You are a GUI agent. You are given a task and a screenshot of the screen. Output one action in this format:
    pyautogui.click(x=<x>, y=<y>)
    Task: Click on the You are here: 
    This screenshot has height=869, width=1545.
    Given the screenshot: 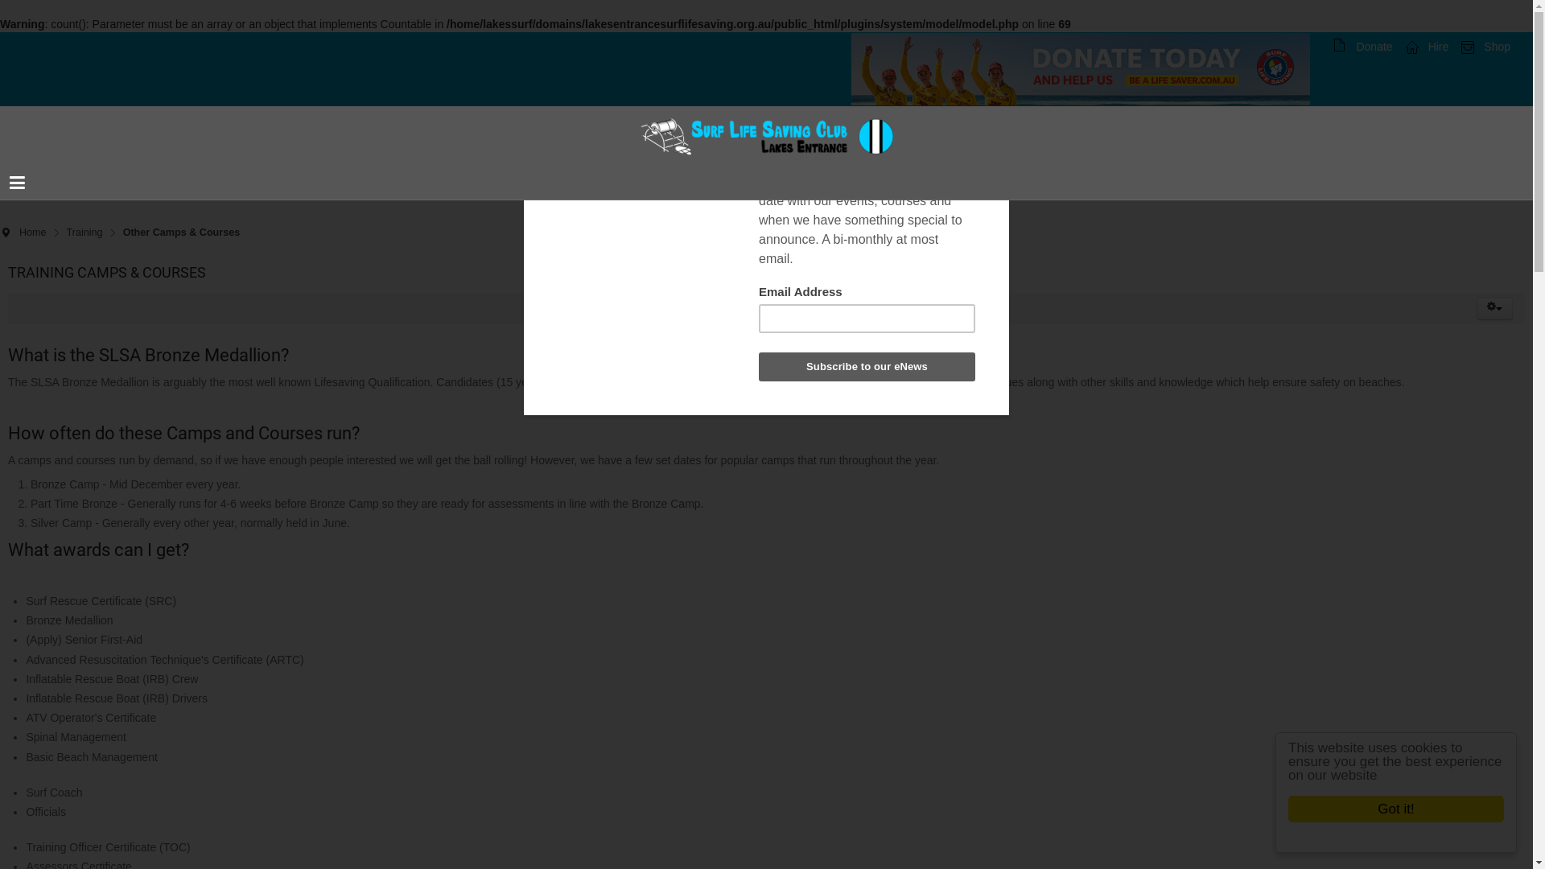 What is the action you would take?
    pyautogui.click(x=6, y=233)
    